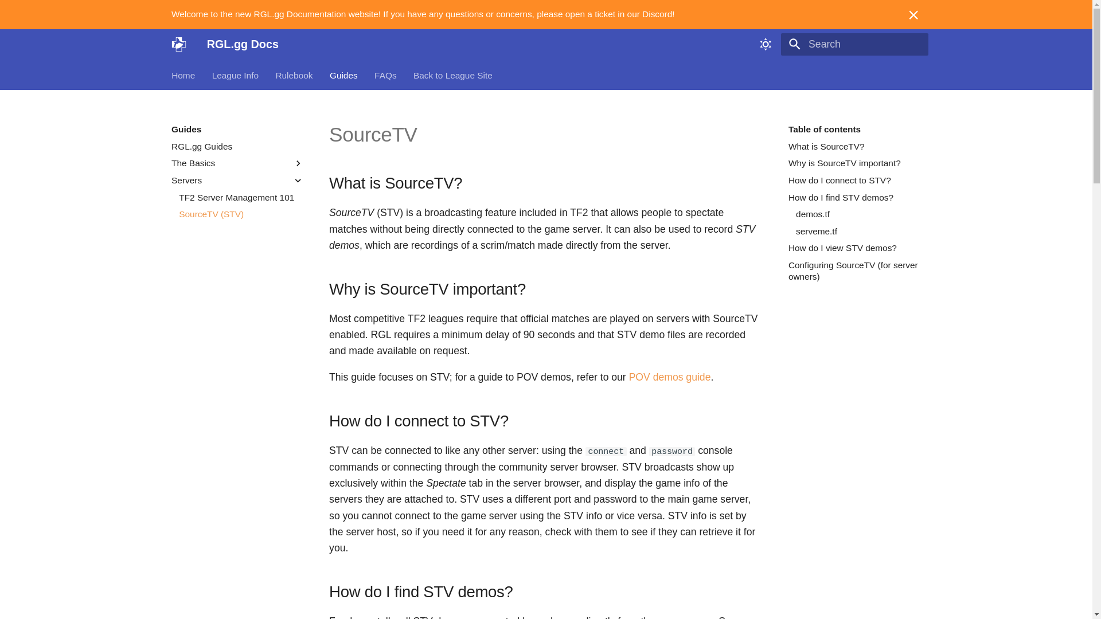 This screenshot has width=1101, height=619. I want to click on Rulebook, so click(294, 75).